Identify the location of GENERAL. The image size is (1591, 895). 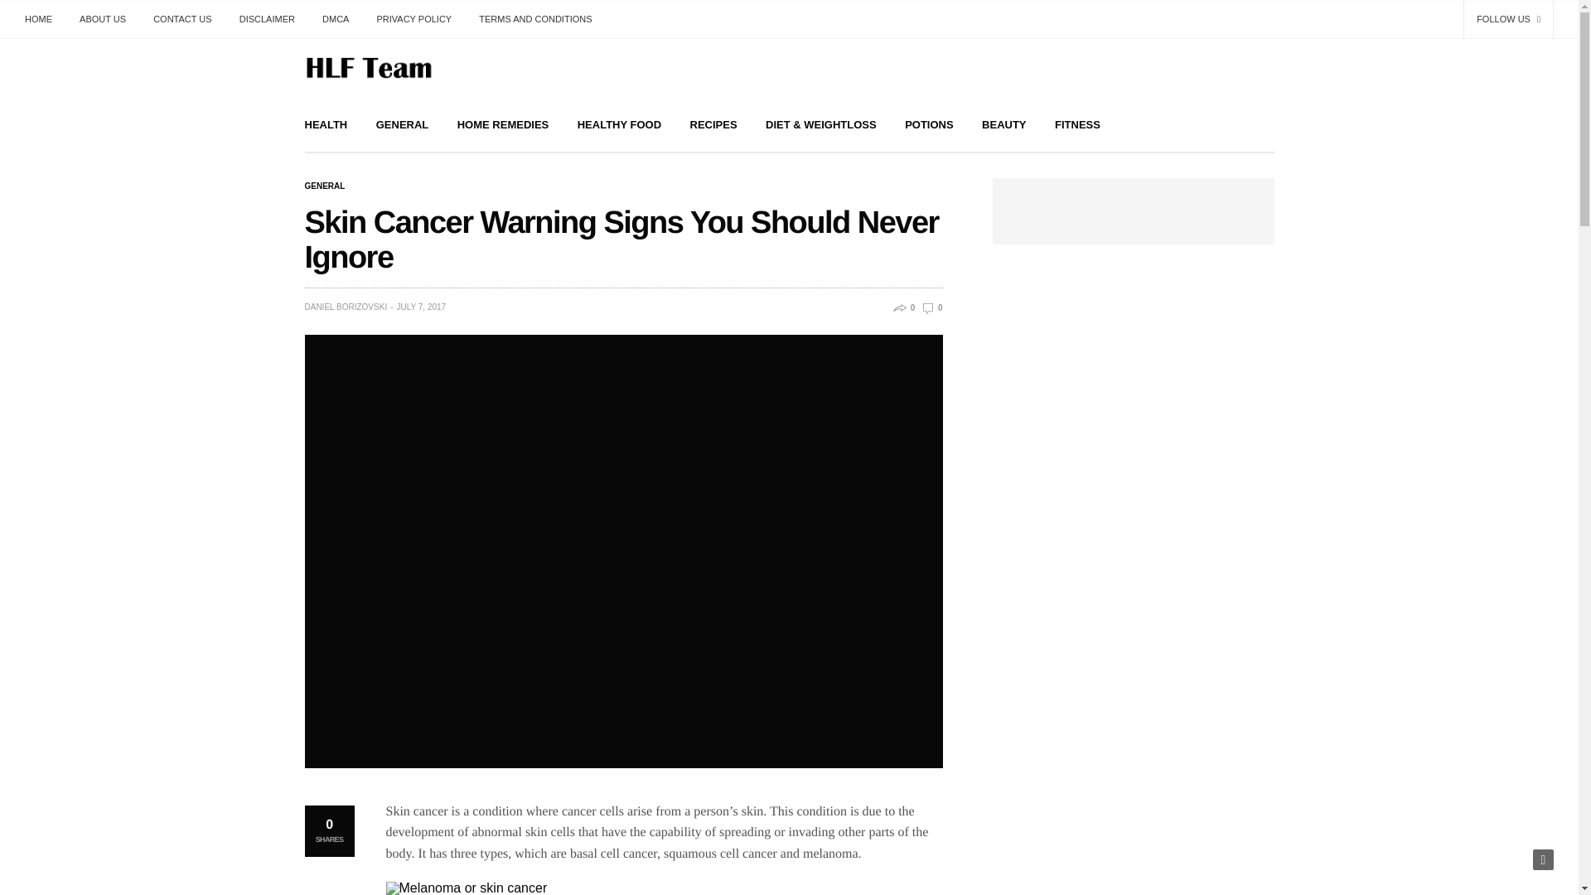
(403, 124).